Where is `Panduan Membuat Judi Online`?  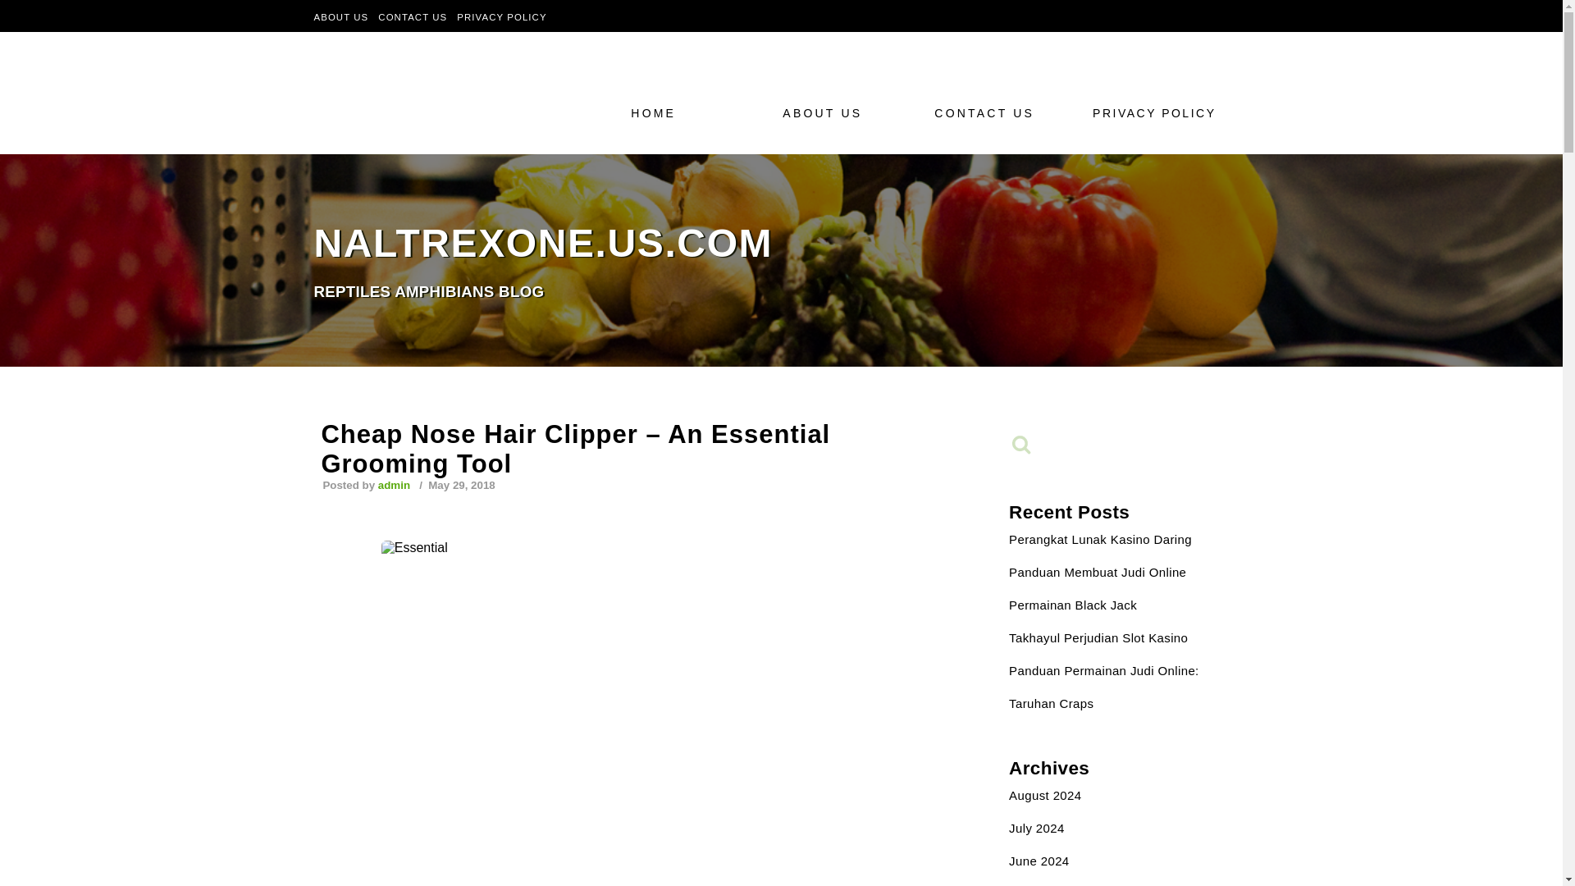 Panduan Membuat Judi Online is located at coordinates (781, 227).